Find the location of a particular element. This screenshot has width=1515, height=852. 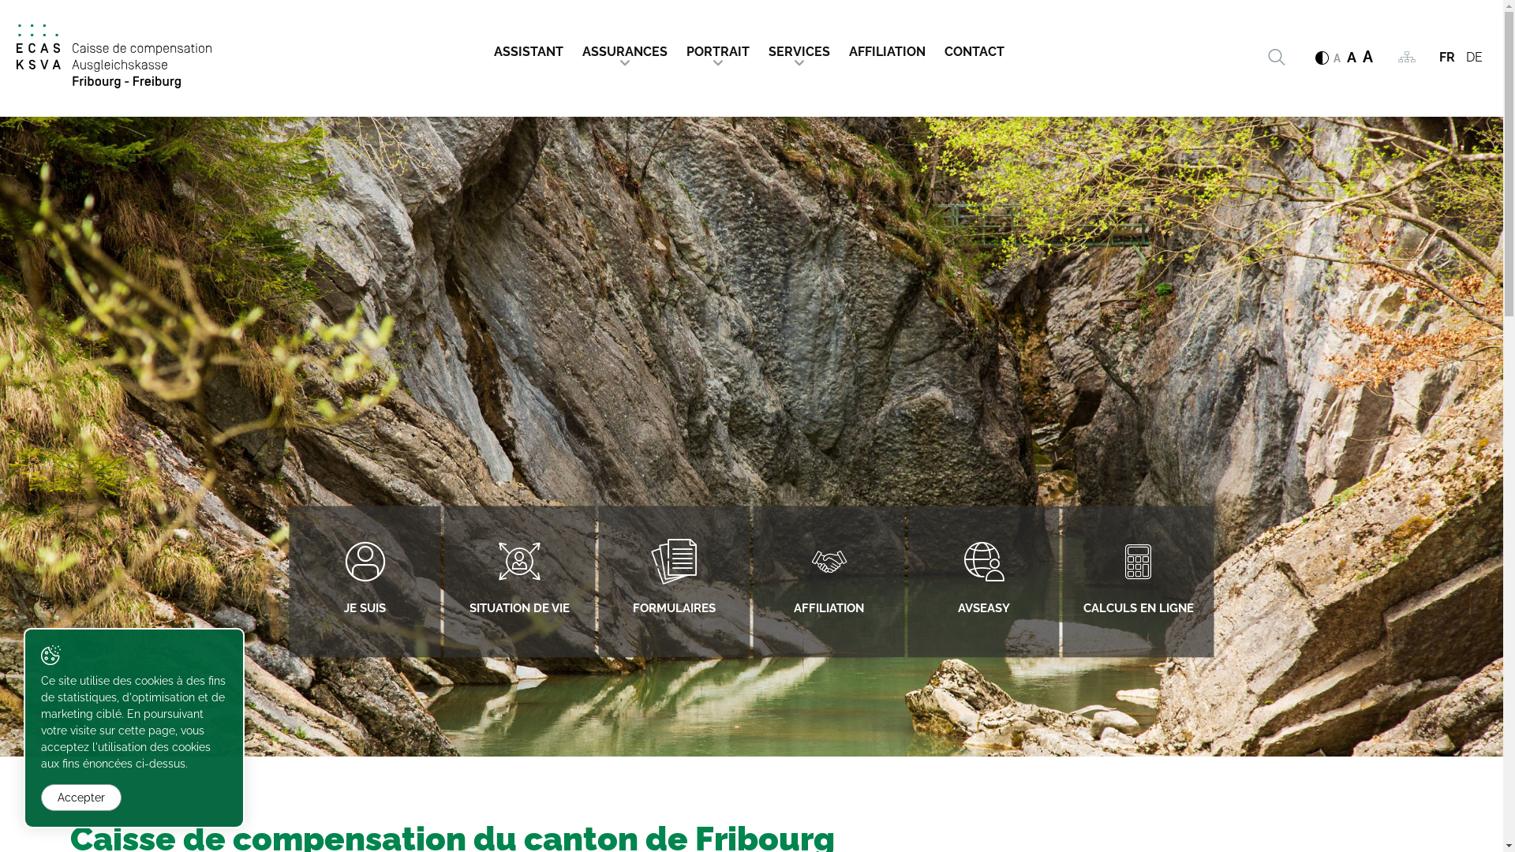

Rechercher is located at coordinates (1276, 58).